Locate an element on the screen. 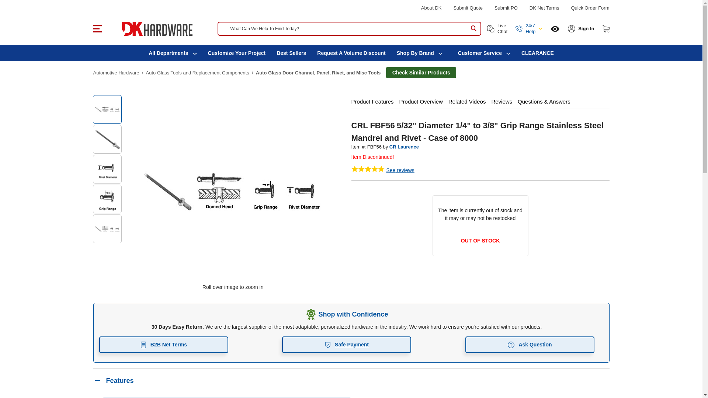 The image size is (708, 398). Automotive Hardware is located at coordinates (116, 73).